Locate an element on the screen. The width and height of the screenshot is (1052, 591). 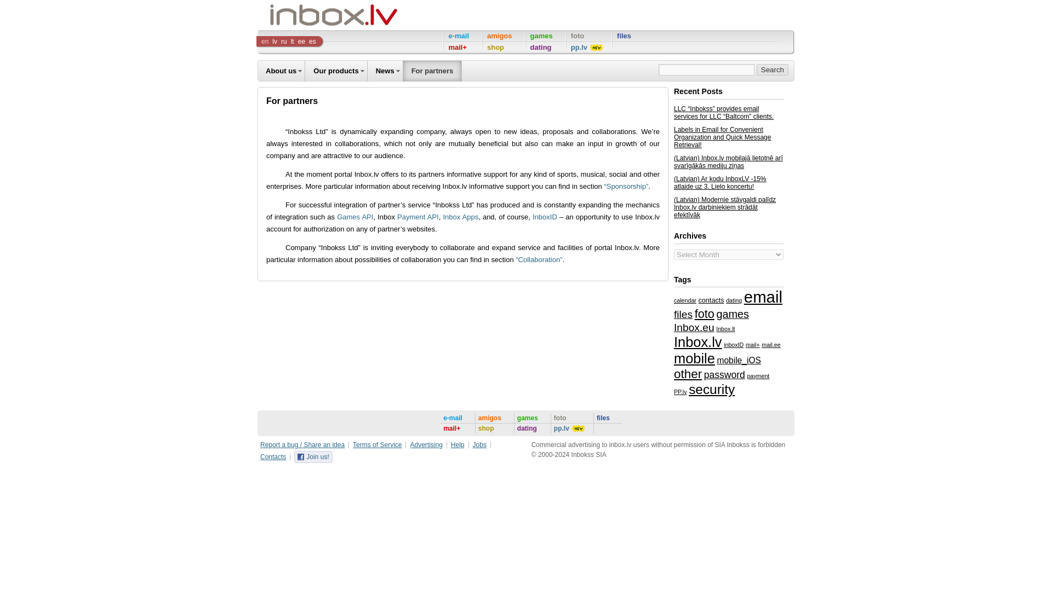
foto is located at coordinates (588, 36).